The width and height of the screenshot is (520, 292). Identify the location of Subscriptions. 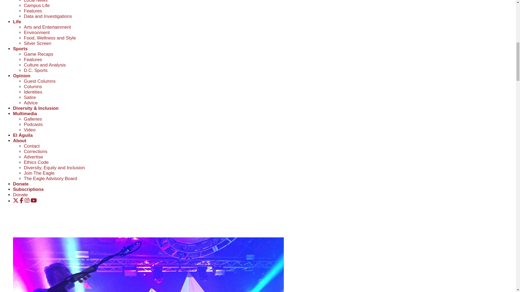
(28, 189).